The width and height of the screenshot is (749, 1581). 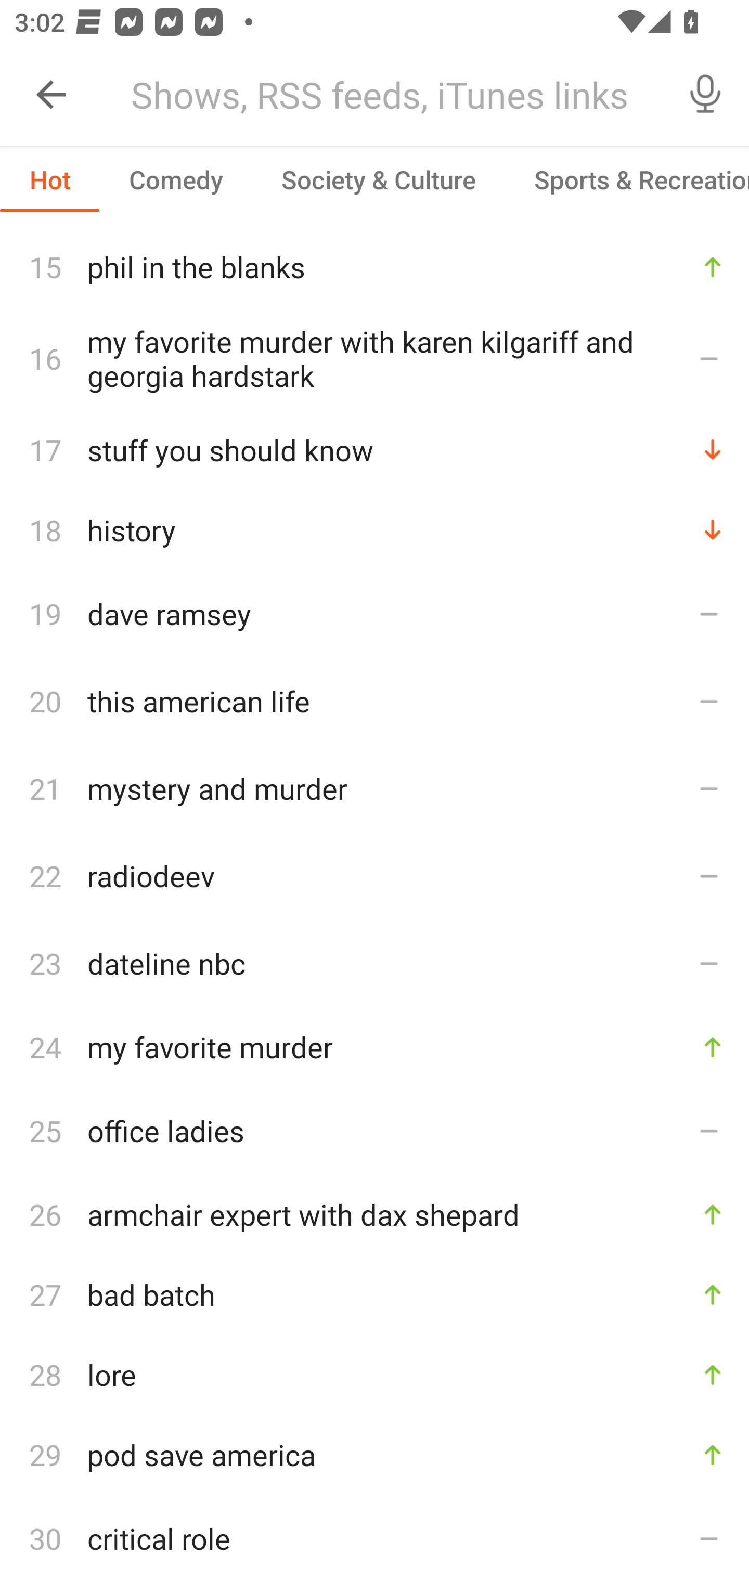 What do you see at coordinates (374, 1294) in the screenshot?
I see `27 bad batch` at bounding box center [374, 1294].